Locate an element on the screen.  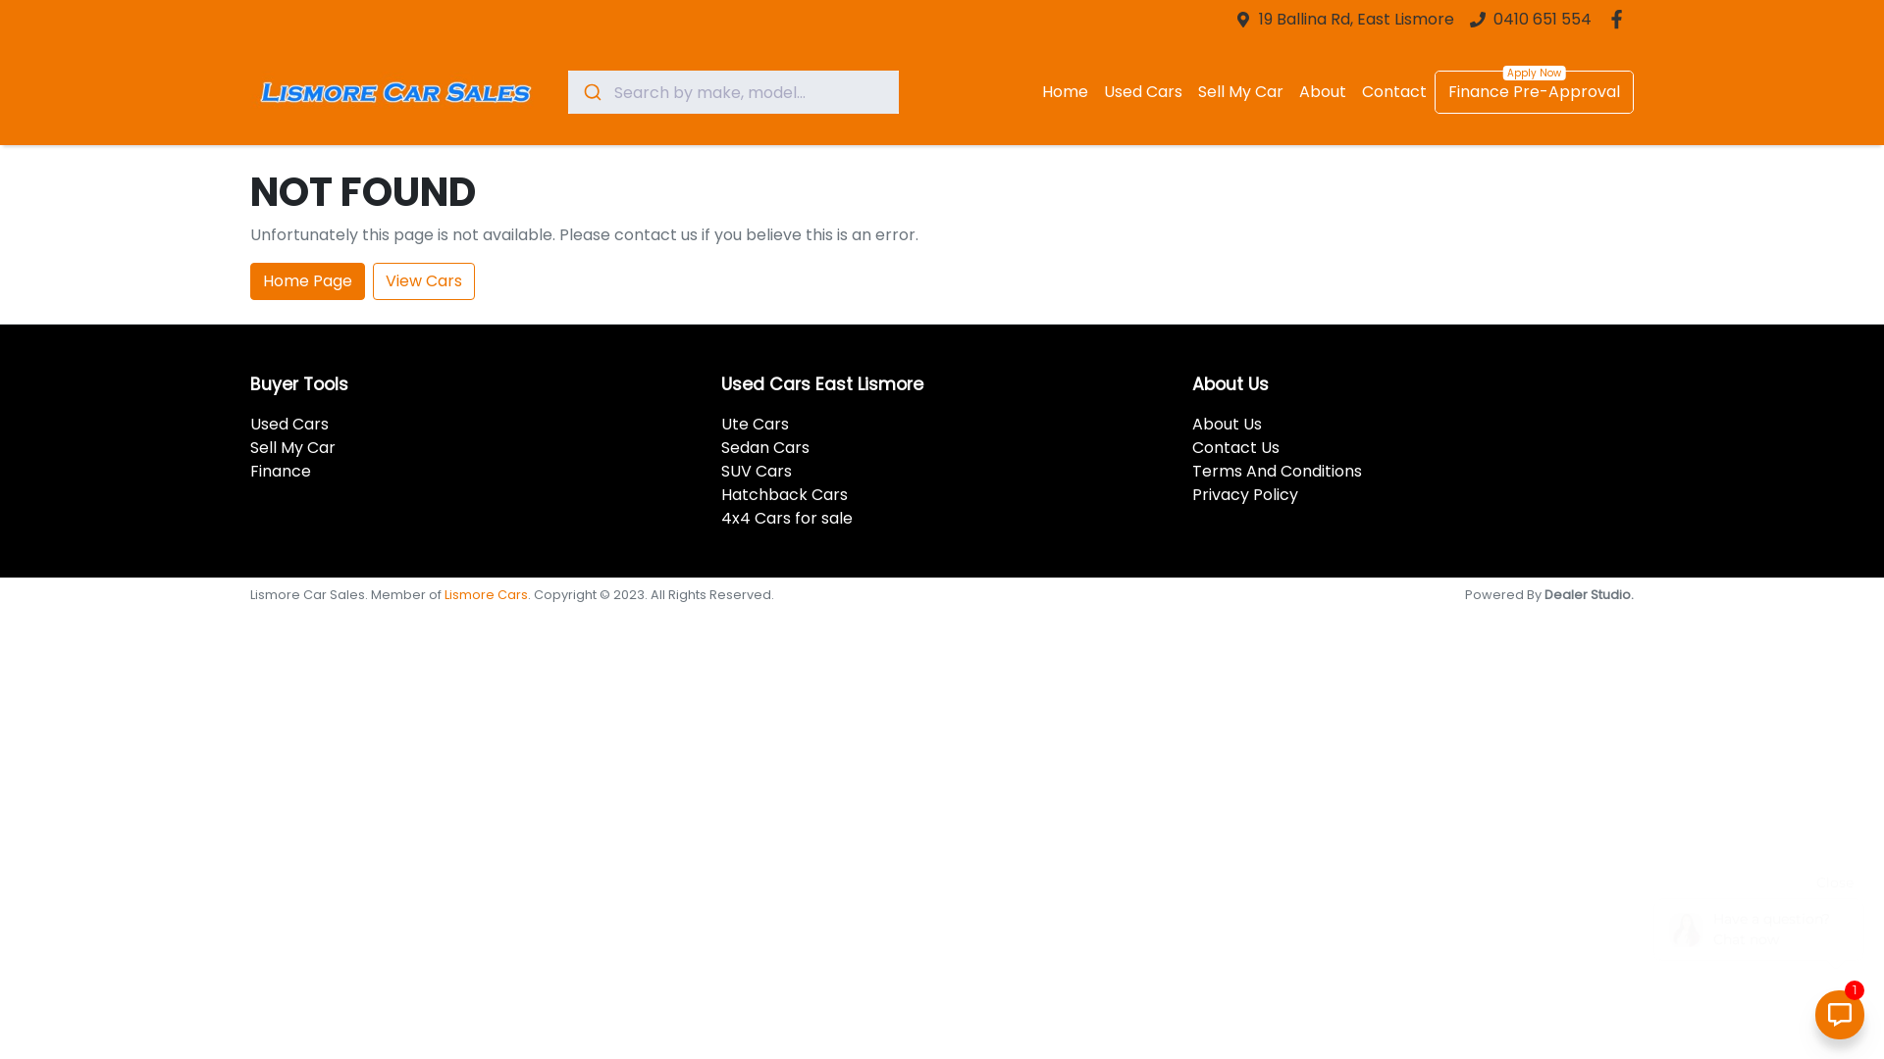
Finance is located at coordinates (281, 471).